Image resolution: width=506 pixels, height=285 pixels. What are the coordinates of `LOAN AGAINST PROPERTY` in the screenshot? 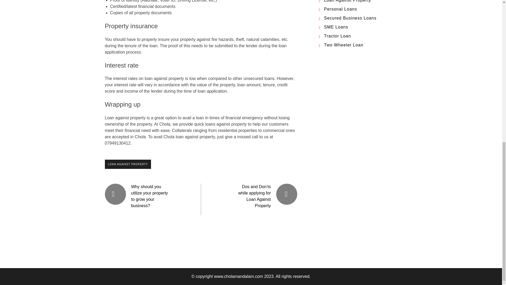 It's located at (128, 164).